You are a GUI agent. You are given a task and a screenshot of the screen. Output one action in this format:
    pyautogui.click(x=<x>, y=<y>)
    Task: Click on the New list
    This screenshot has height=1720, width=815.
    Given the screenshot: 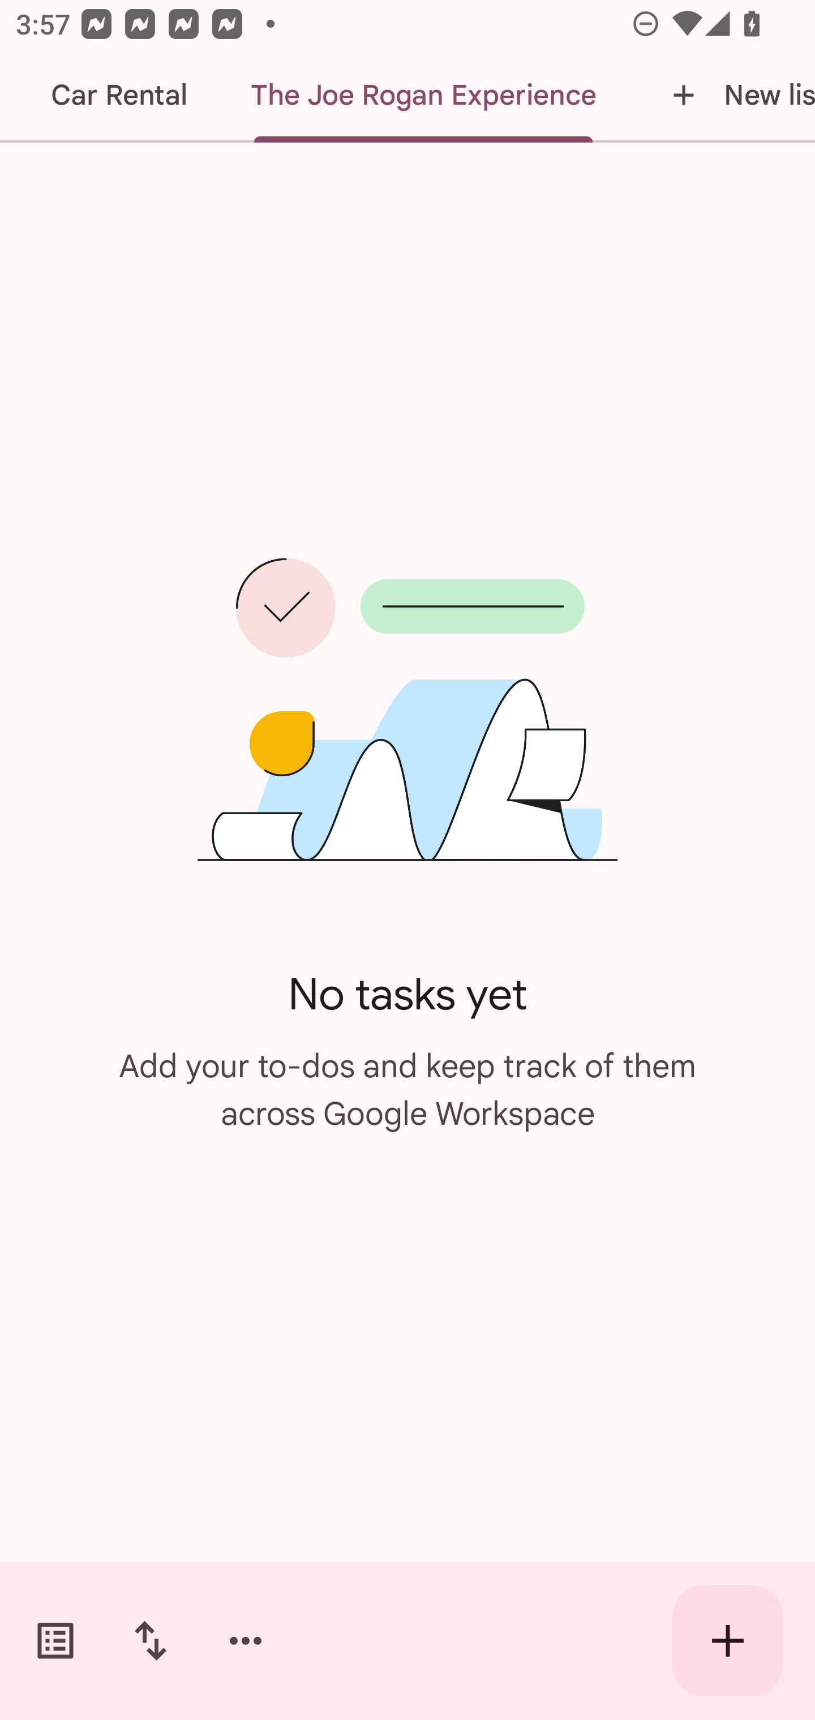 What is the action you would take?
    pyautogui.click(x=722, y=95)
    